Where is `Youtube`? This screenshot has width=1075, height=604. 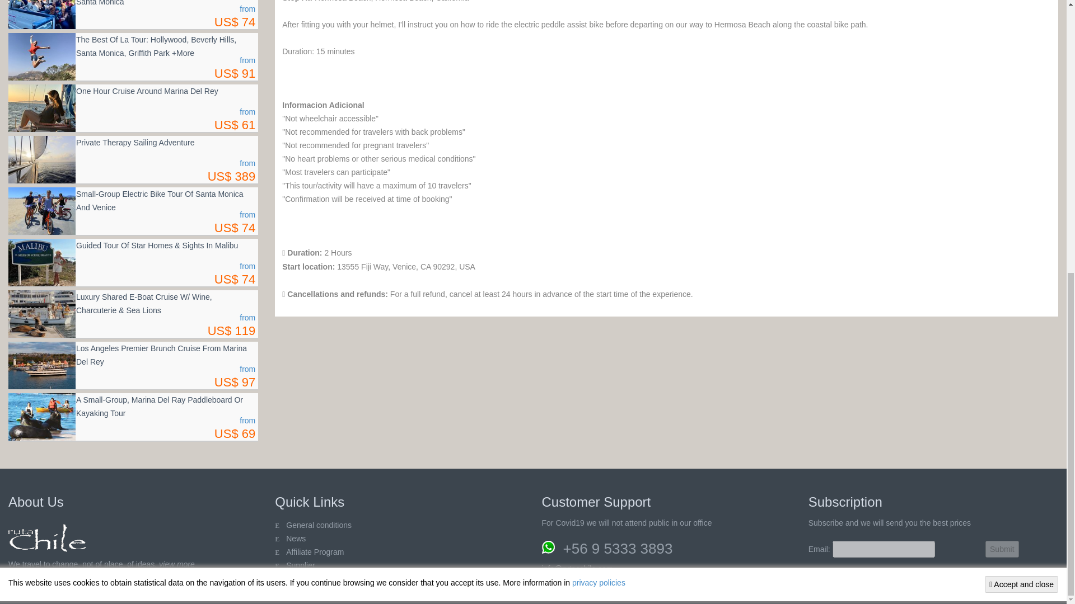
Youtube is located at coordinates (86, 592).